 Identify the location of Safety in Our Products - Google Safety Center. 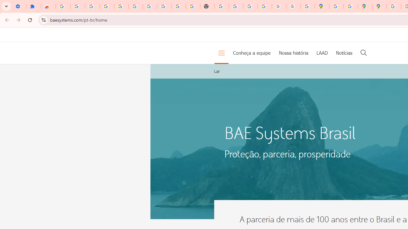
(351, 6).